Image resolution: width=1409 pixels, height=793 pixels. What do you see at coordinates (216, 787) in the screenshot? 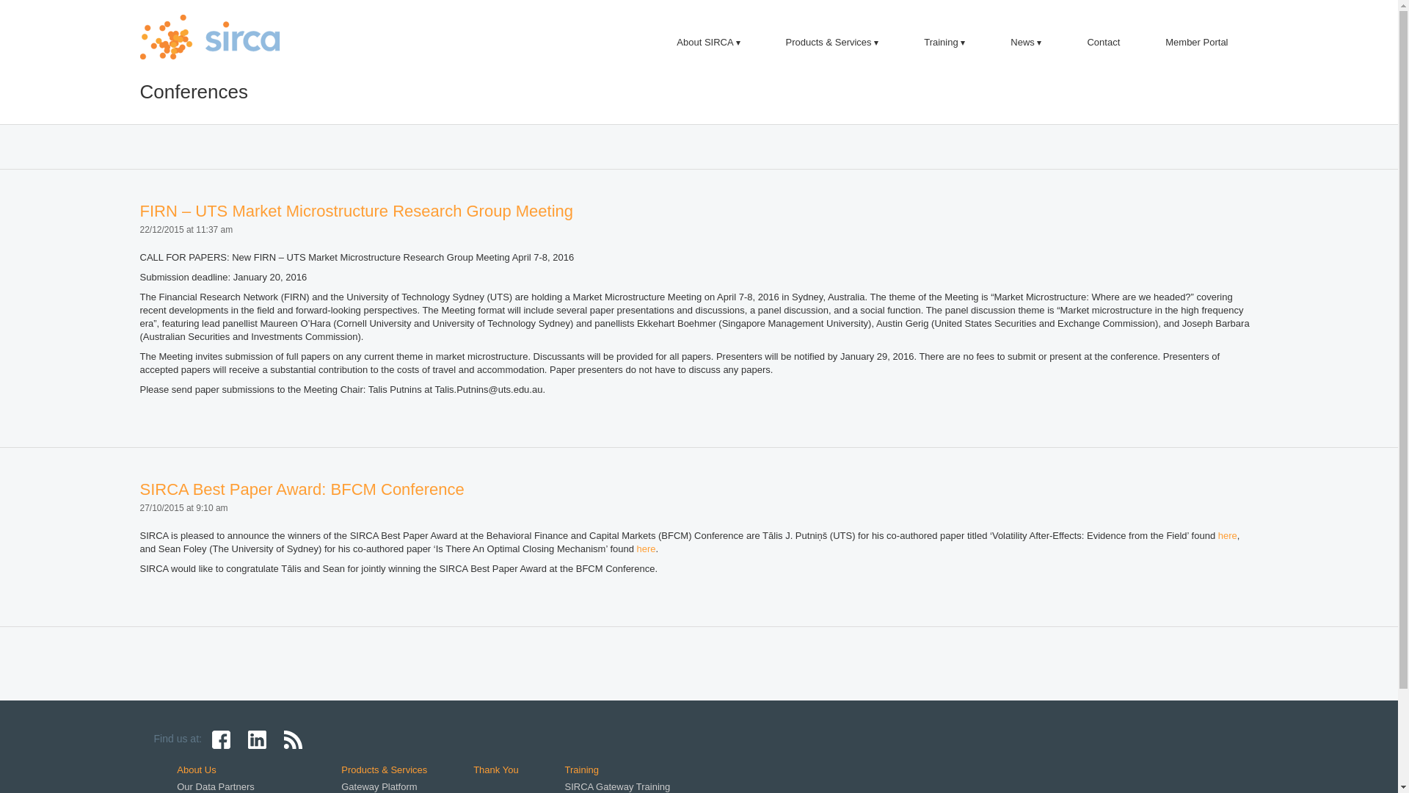
I see `Our Data Partners` at bounding box center [216, 787].